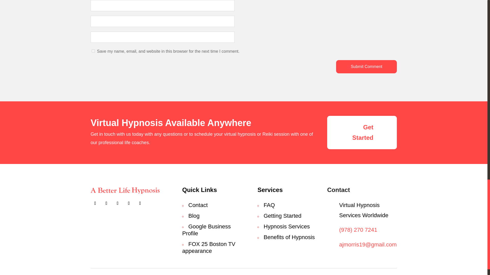 Image resolution: width=490 pixels, height=275 pixels. I want to click on Contact, so click(198, 205).